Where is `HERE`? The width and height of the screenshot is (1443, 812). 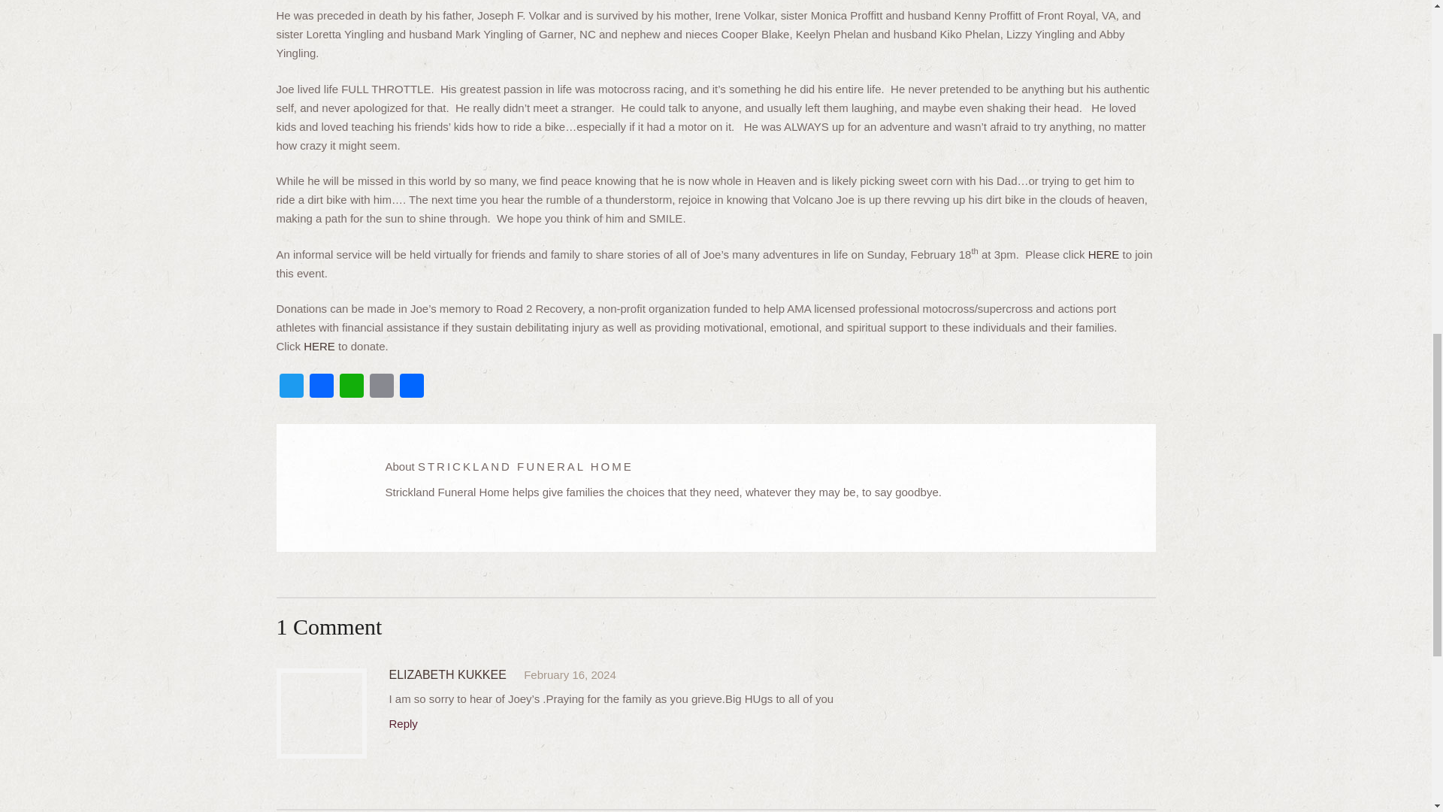 HERE is located at coordinates (319, 346).